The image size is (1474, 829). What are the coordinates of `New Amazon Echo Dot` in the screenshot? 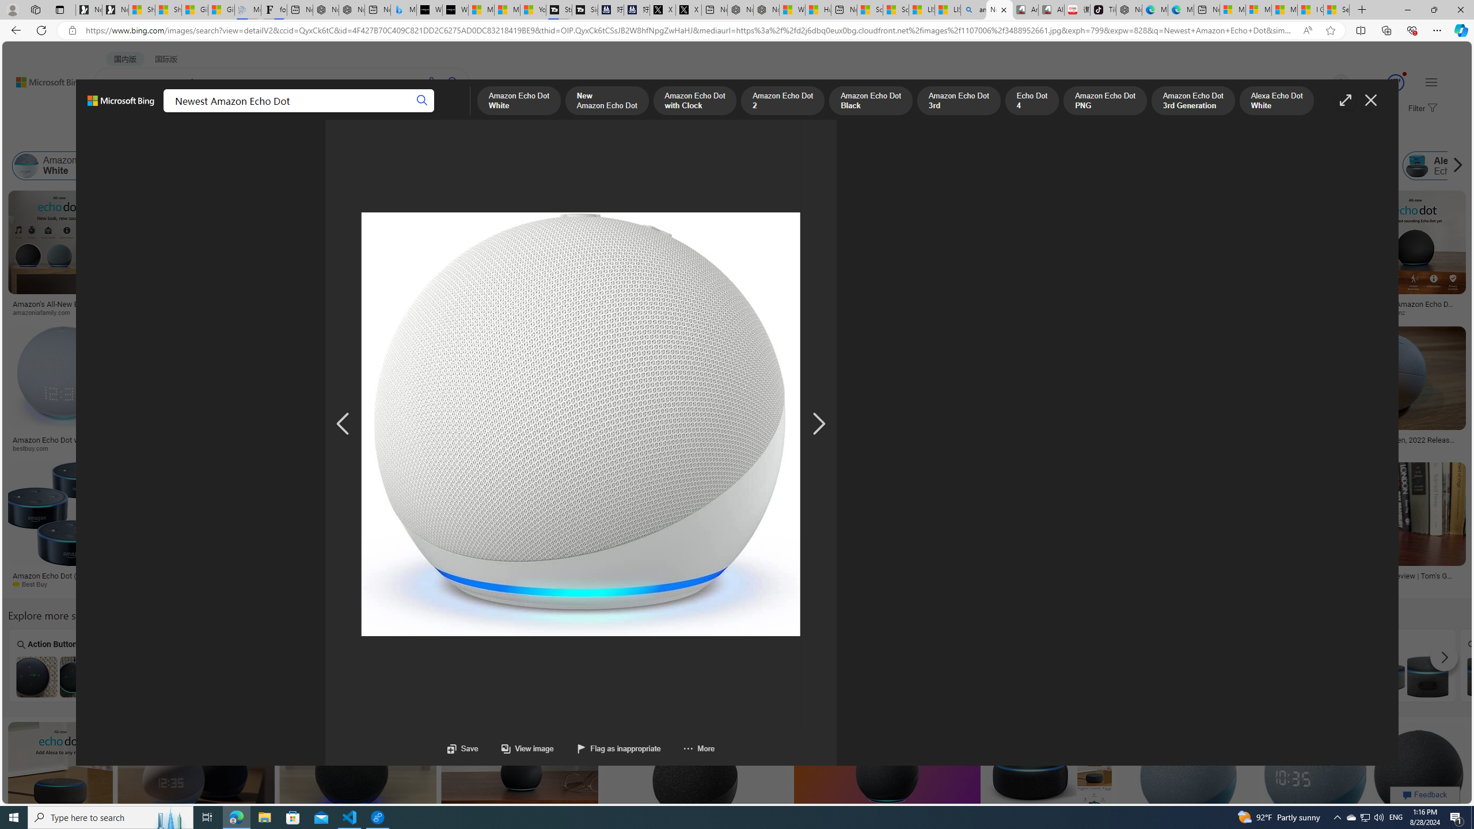 It's located at (192, 166).